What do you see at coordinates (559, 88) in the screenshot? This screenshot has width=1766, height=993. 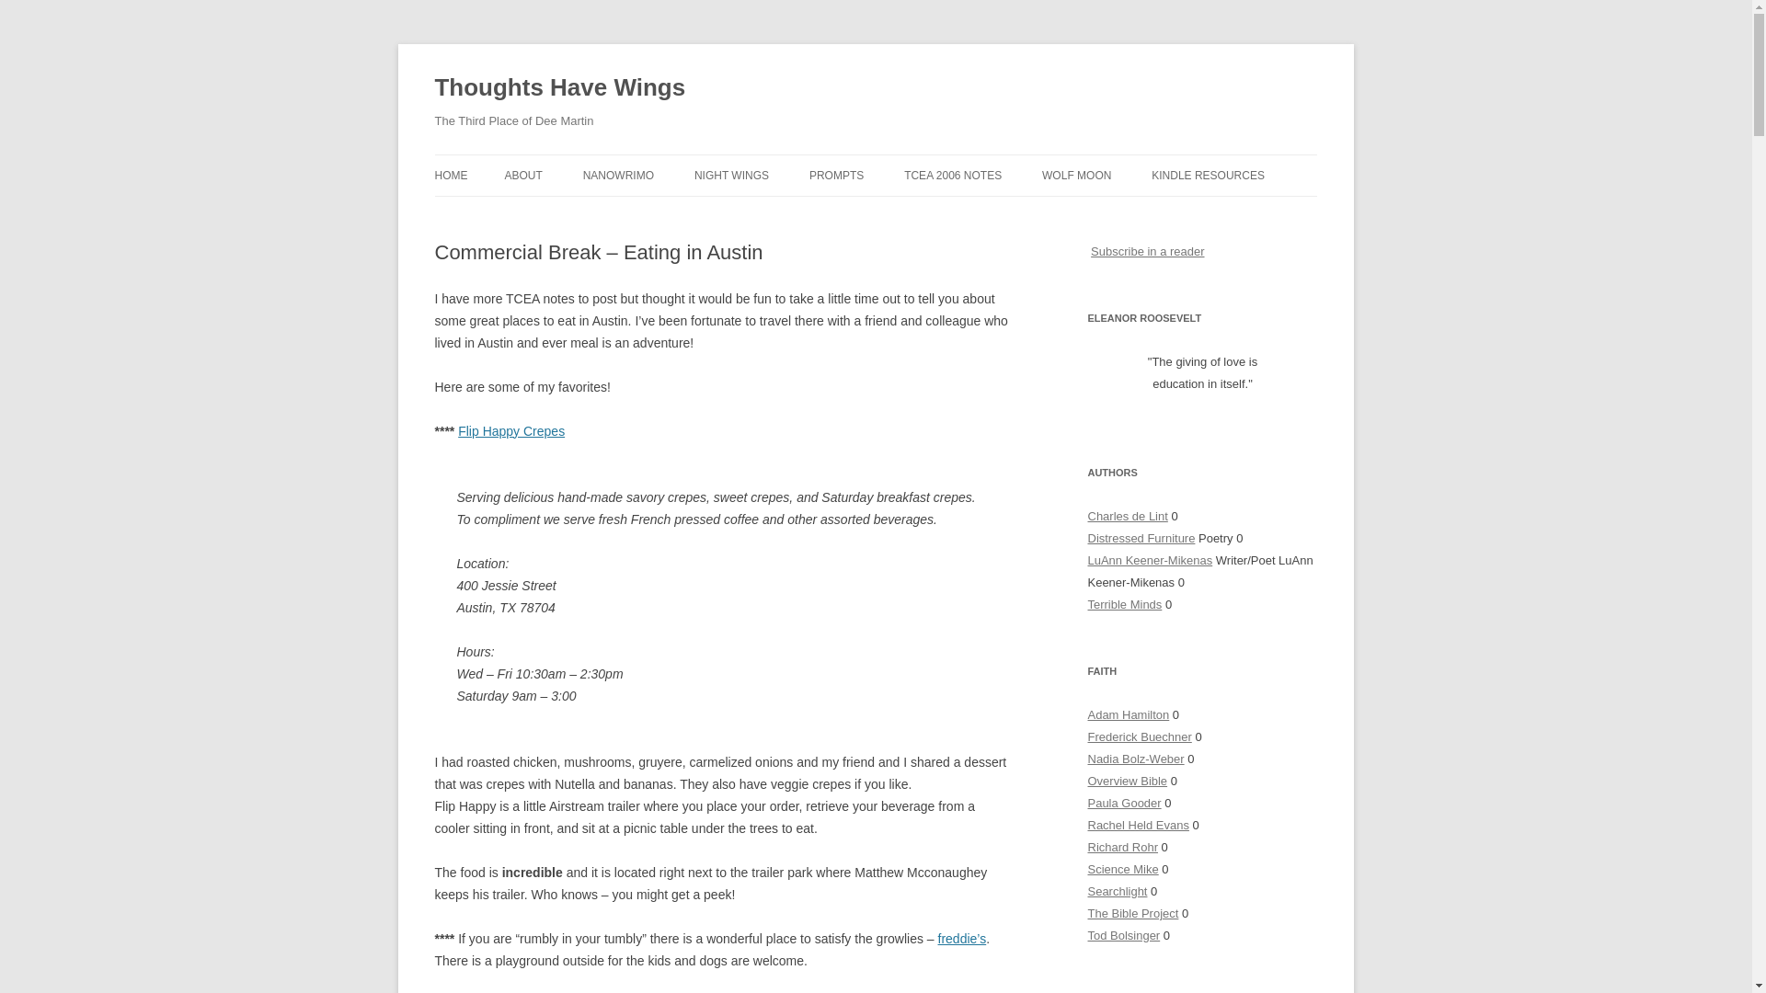 I see `Thoughts Have Wings` at bounding box center [559, 88].